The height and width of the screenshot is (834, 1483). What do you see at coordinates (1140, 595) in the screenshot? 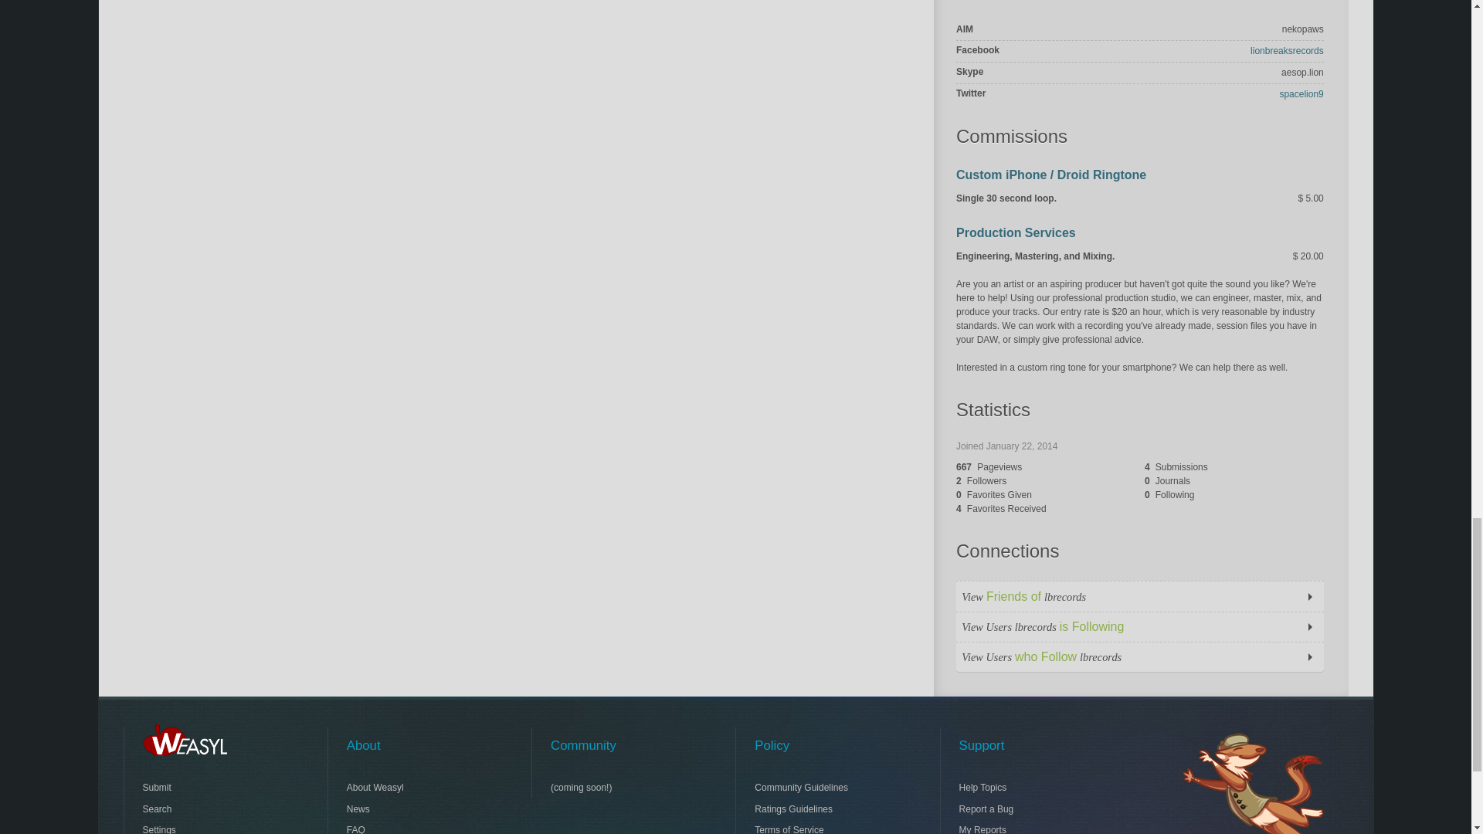
I see `View Friends of lbrecords` at bounding box center [1140, 595].